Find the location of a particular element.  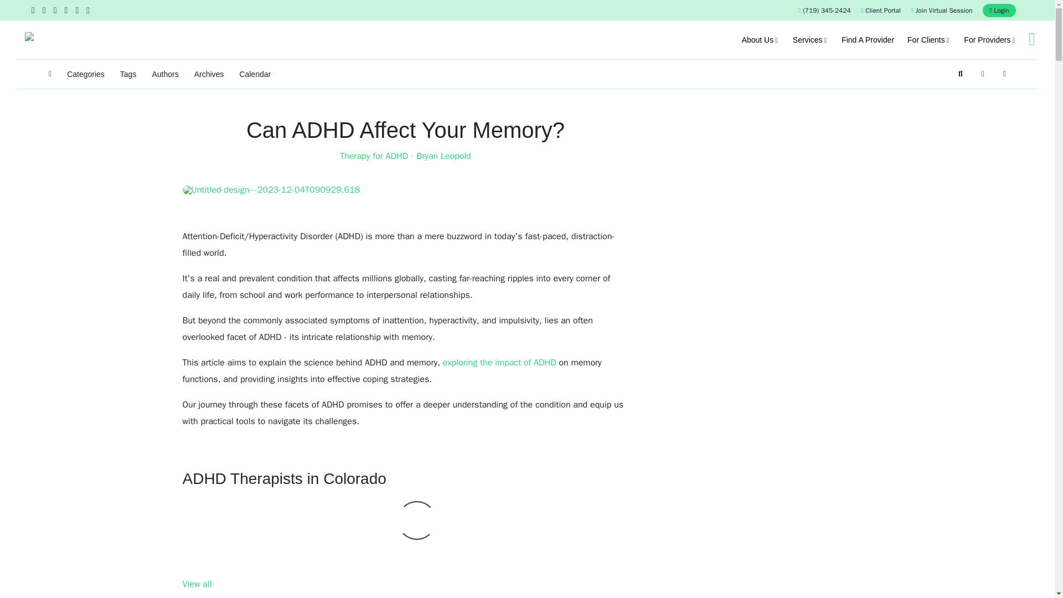

Login is located at coordinates (999, 10).